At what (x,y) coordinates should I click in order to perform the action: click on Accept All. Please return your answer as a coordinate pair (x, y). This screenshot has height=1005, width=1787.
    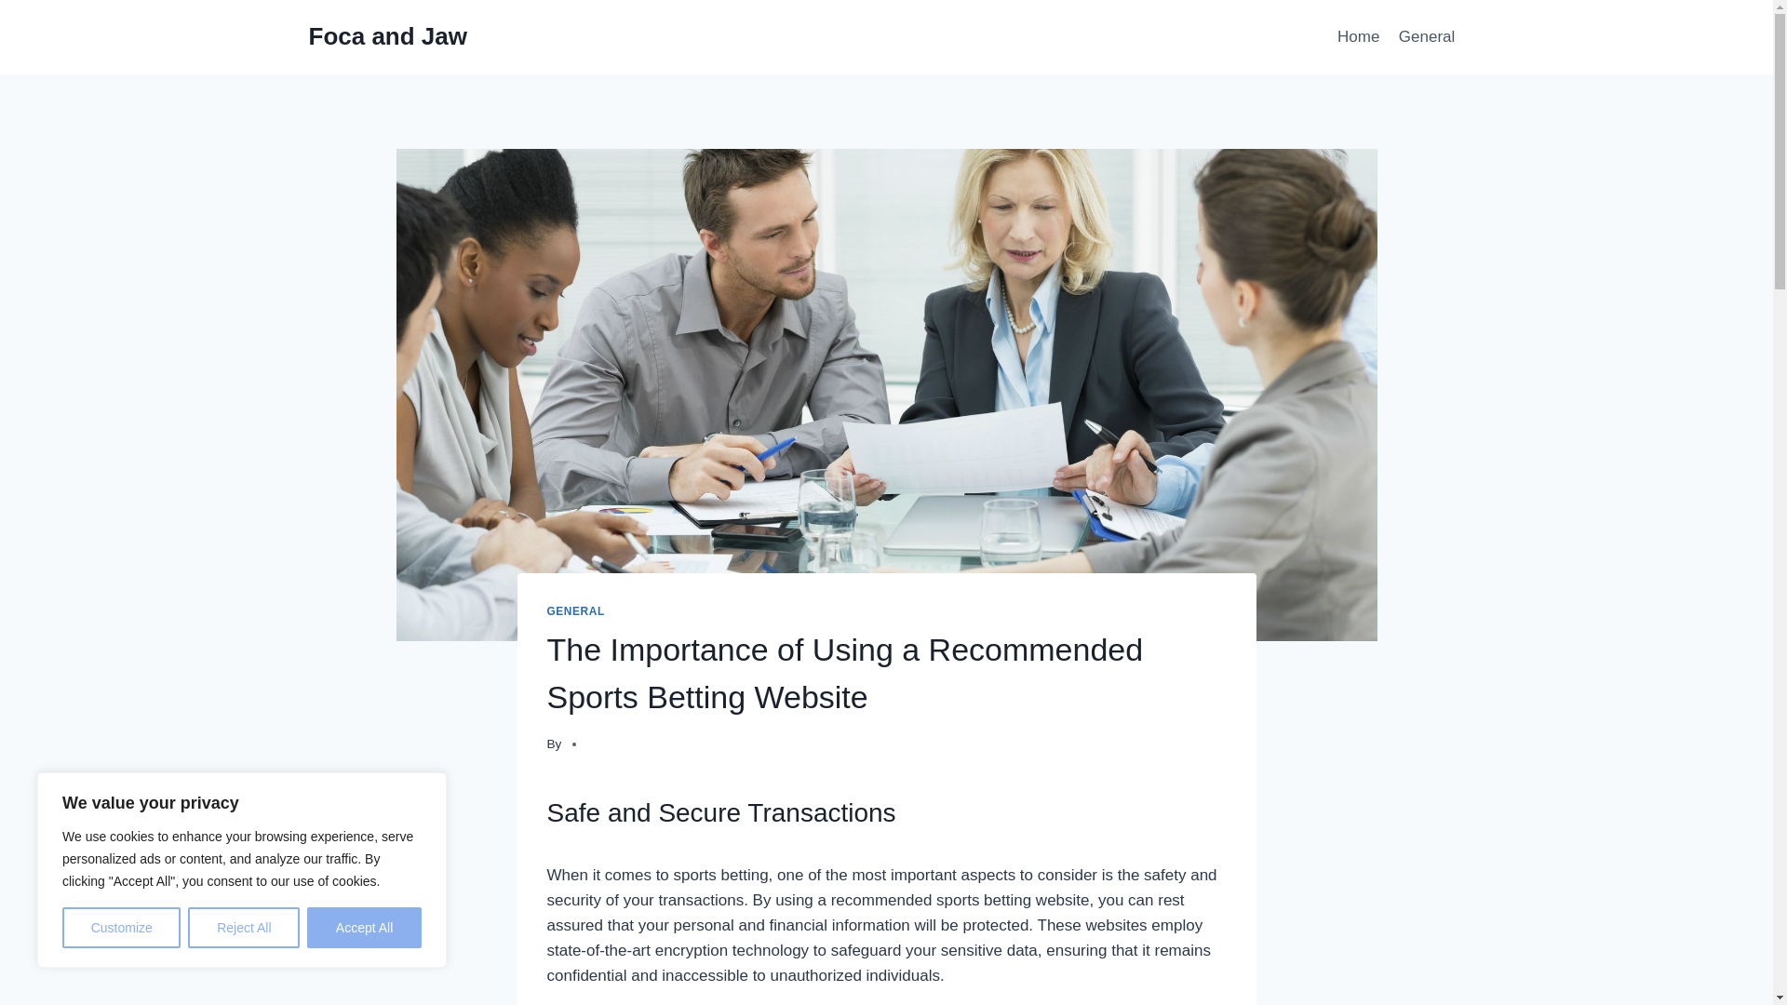
    Looking at the image, I should click on (365, 928).